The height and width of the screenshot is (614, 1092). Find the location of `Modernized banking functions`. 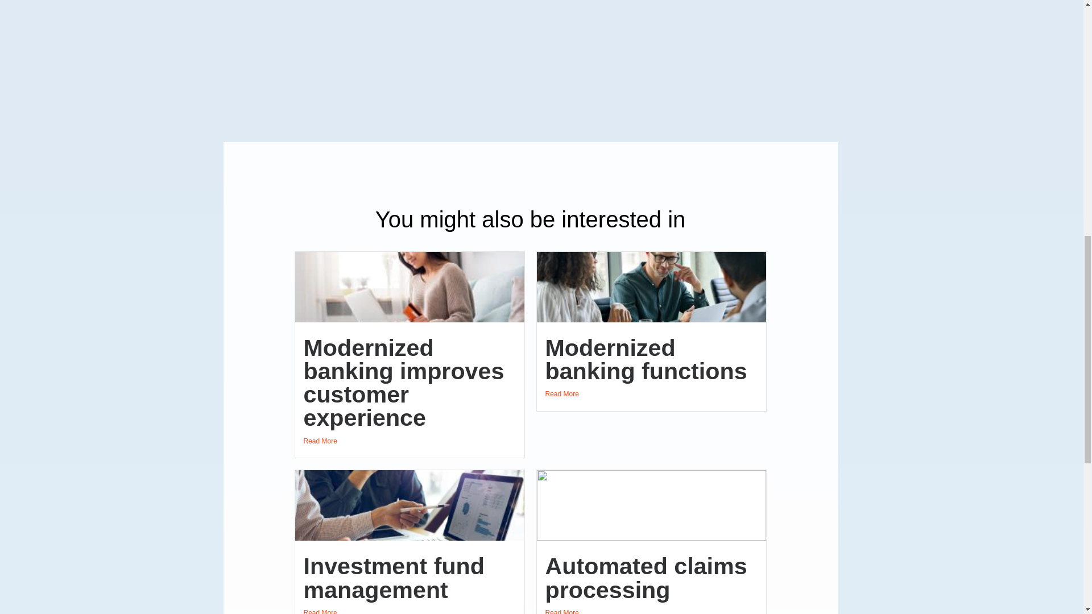

Modernized banking functions is located at coordinates (646, 359).